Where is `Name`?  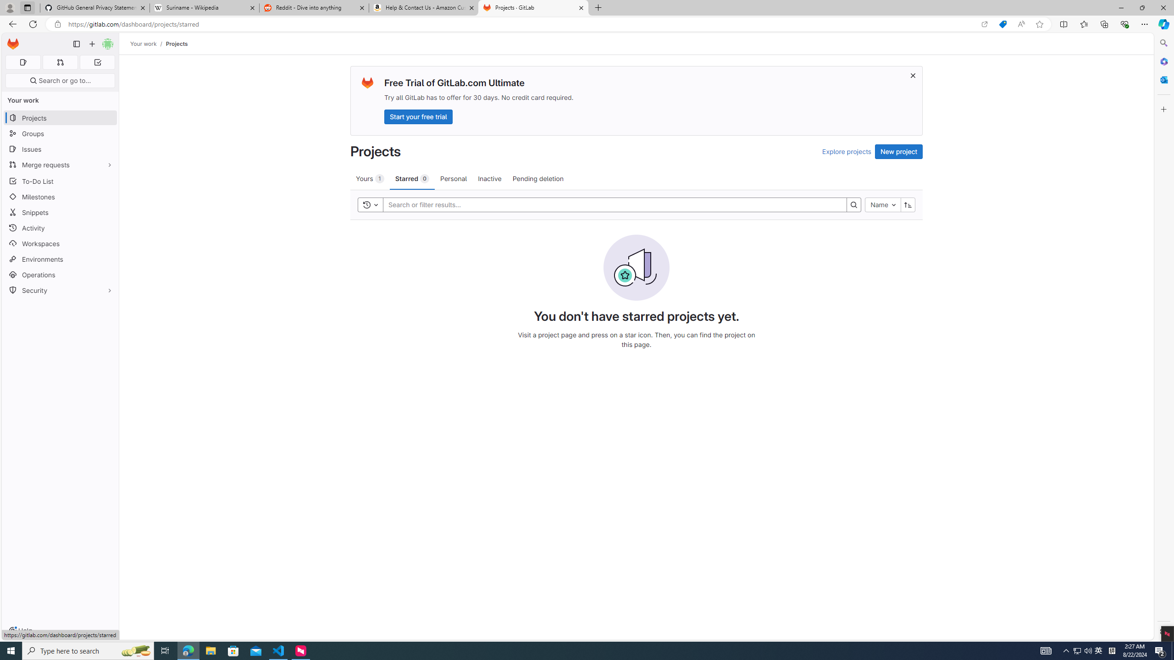
Name is located at coordinates (883, 204).